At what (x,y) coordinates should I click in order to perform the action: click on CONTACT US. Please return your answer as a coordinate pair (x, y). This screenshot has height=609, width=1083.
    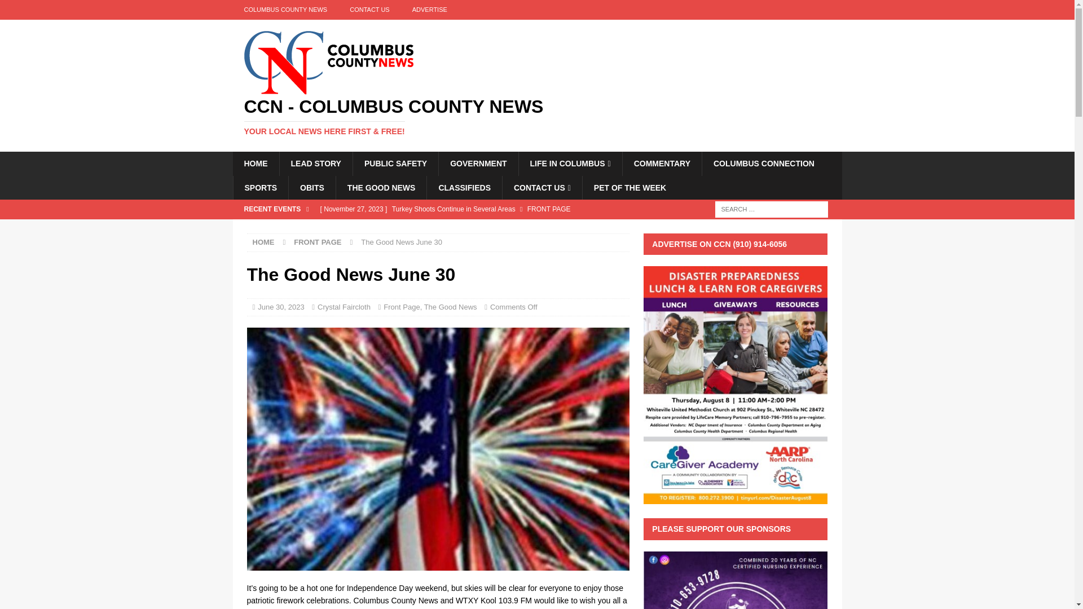
    Looking at the image, I should click on (369, 10).